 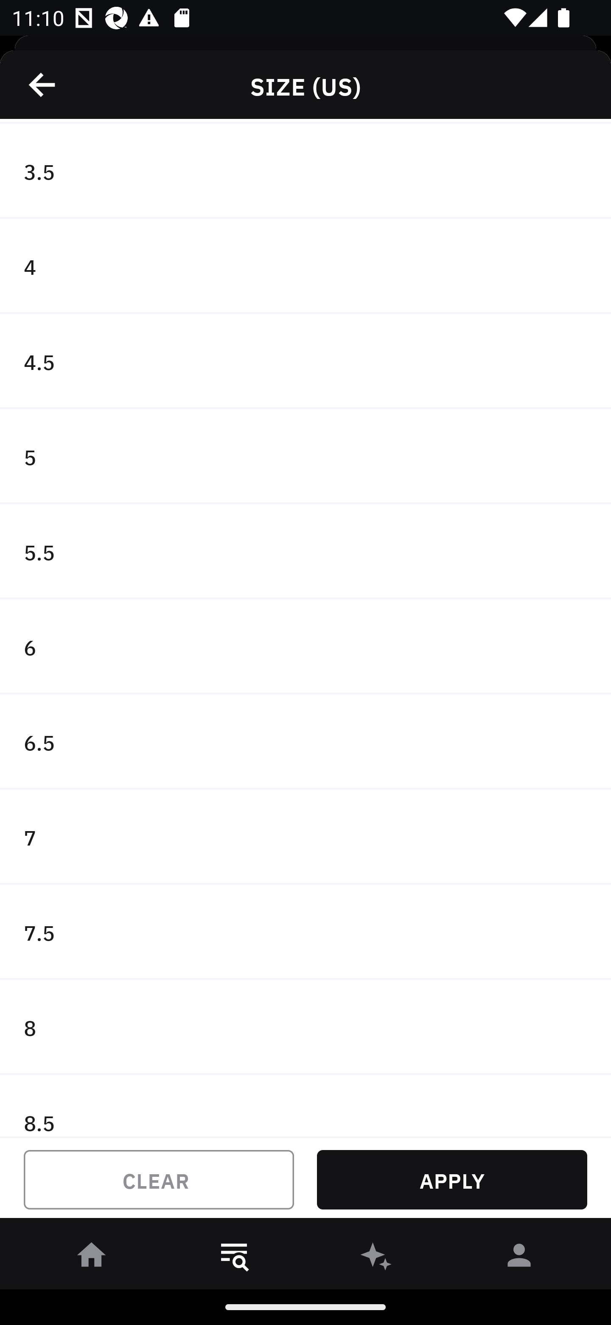 I want to click on 󰫢, so click(x=377, y=1258).